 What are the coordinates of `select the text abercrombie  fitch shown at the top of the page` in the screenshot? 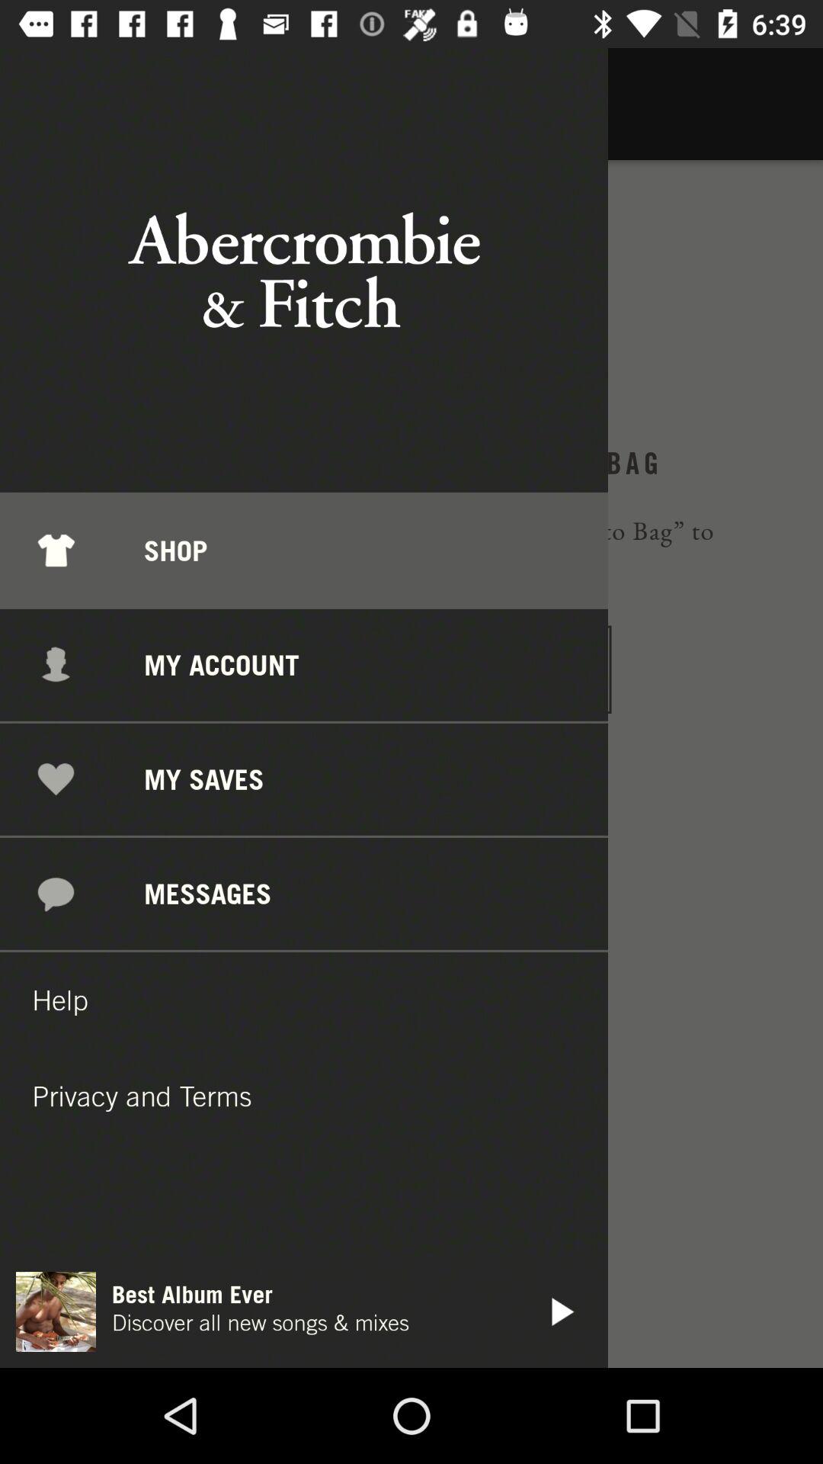 It's located at (303, 269).